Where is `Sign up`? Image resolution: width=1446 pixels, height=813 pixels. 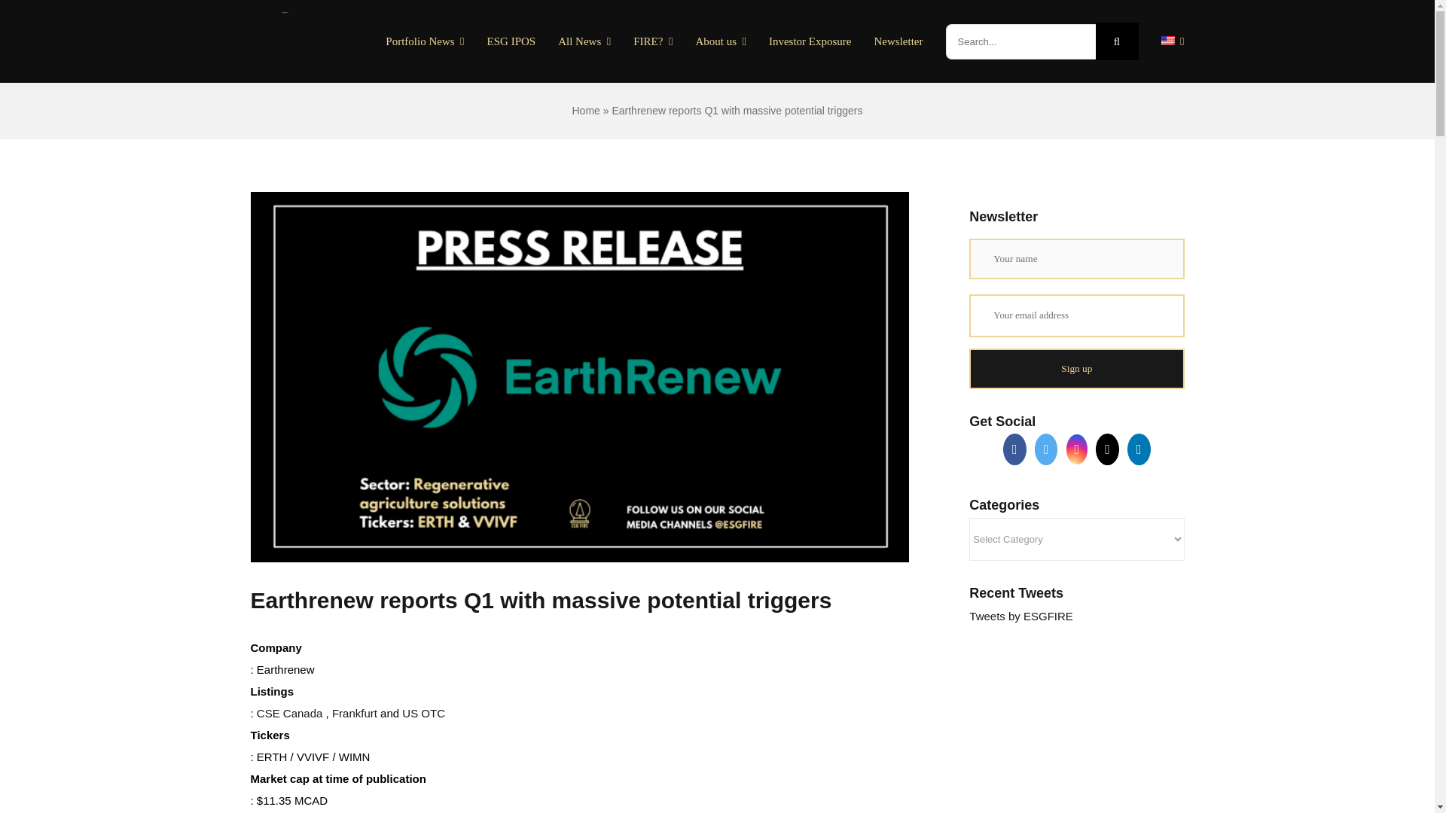 Sign up is located at coordinates (1076, 369).